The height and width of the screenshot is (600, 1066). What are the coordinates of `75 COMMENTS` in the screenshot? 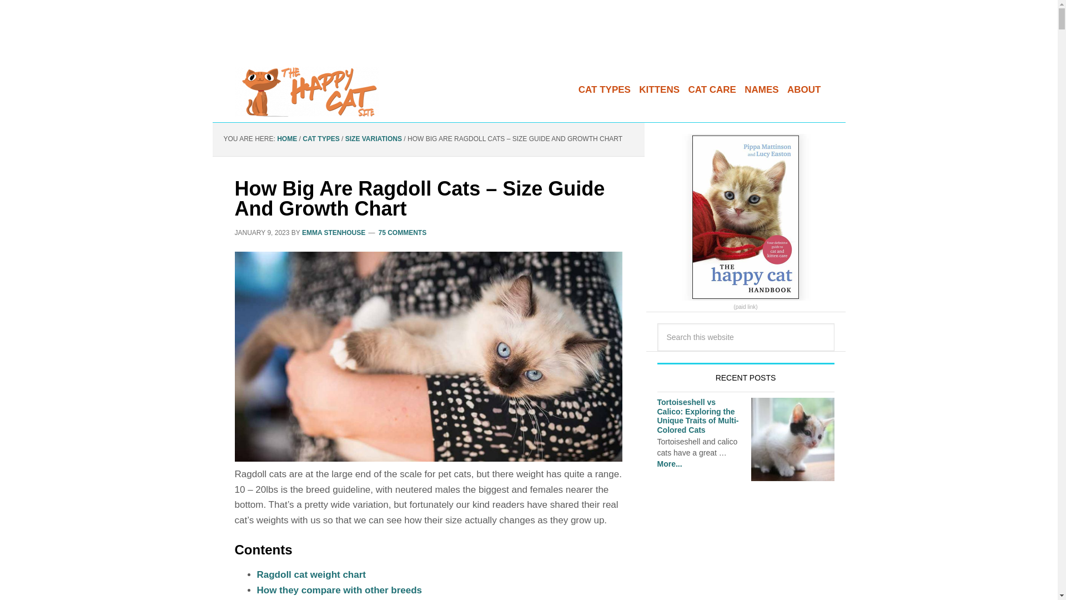 It's located at (403, 232).